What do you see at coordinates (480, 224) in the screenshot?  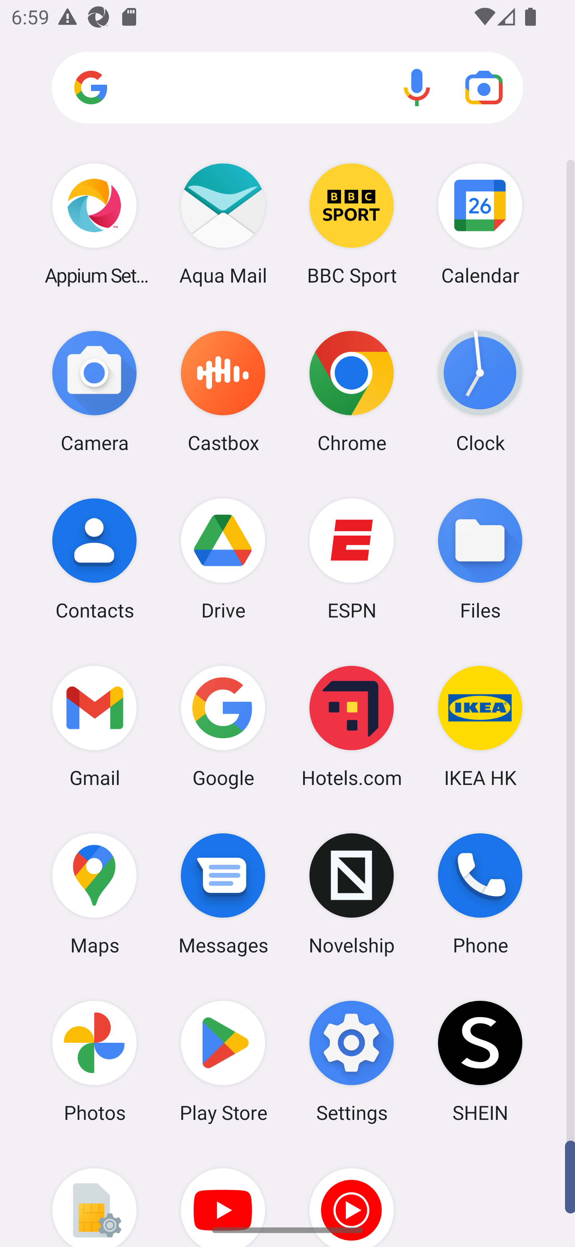 I see `Calendar` at bounding box center [480, 224].